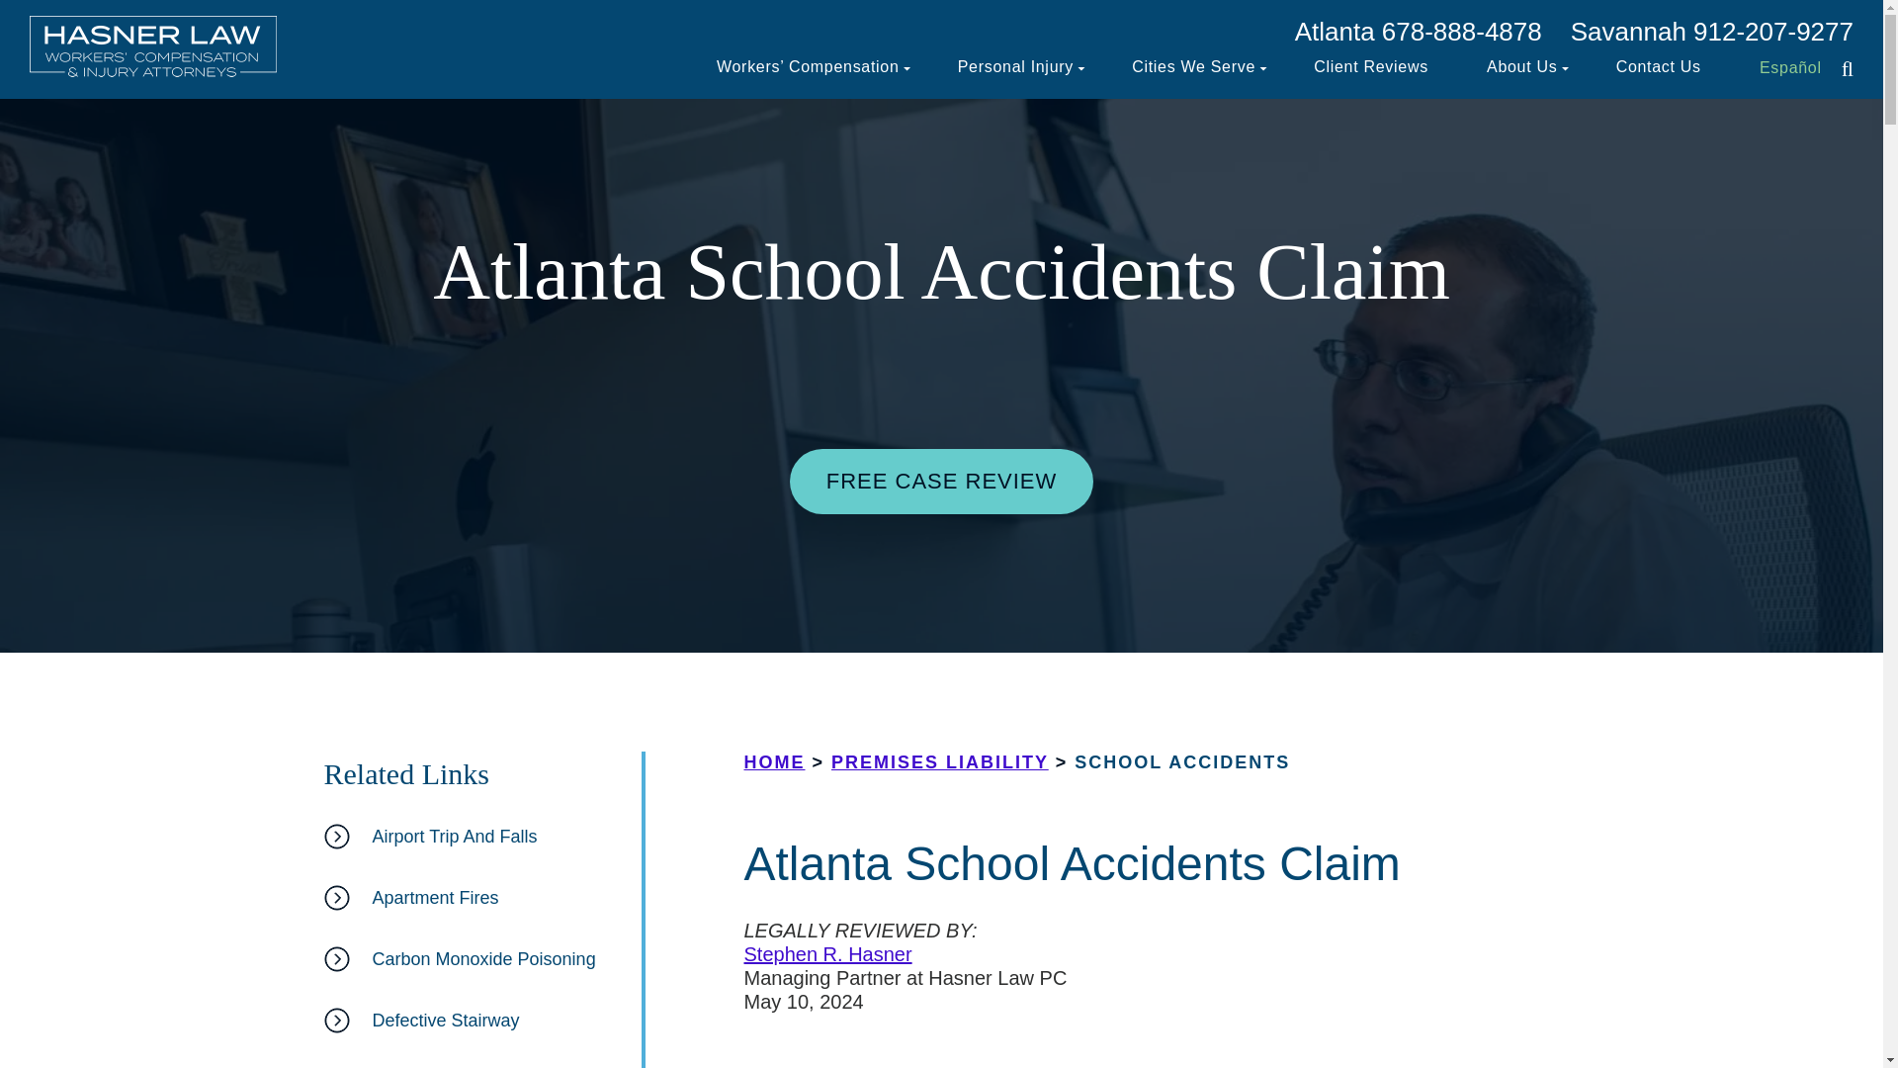 This screenshot has width=1898, height=1068. Describe the element at coordinates (1418, 32) in the screenshot. I see `Atlanta 678-888-4878` at that location.